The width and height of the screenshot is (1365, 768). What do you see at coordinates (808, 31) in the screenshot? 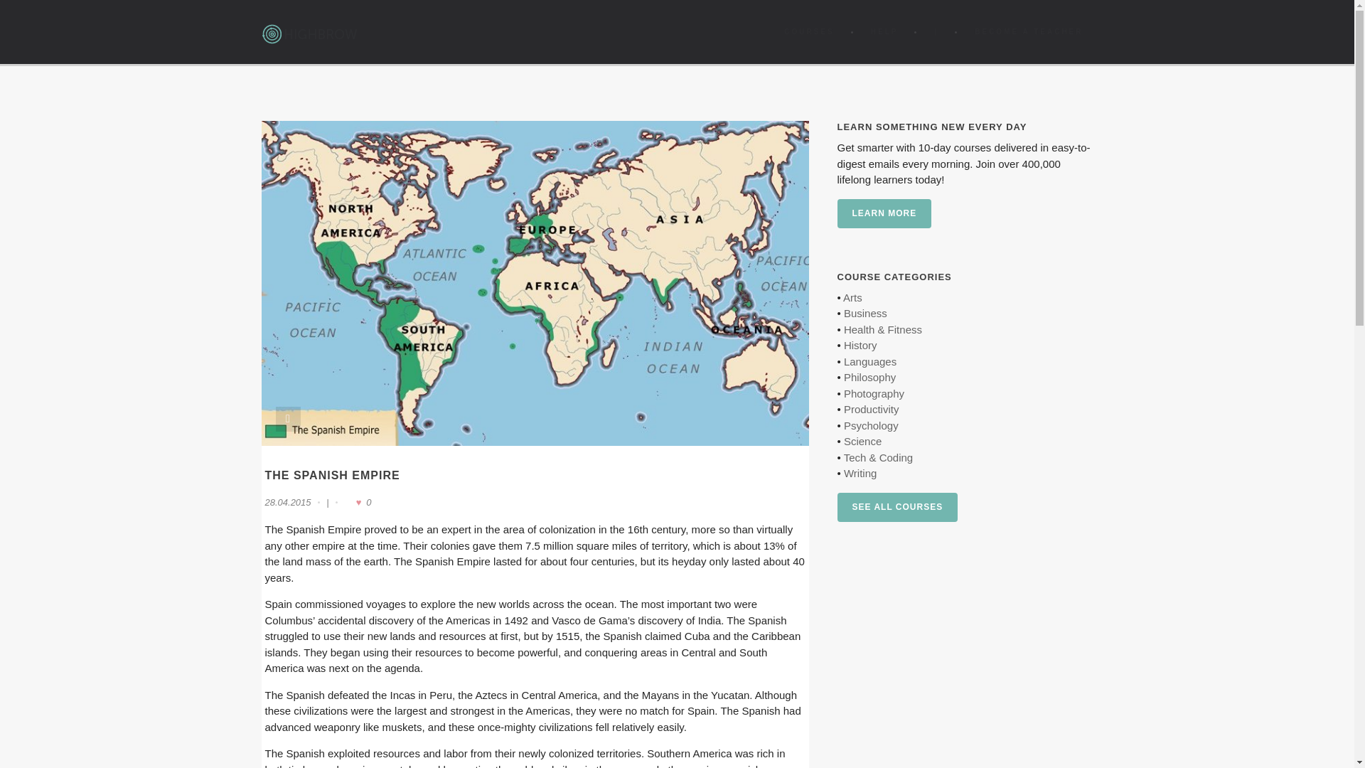
I see `COURSES` at bounding box center [808, 31].